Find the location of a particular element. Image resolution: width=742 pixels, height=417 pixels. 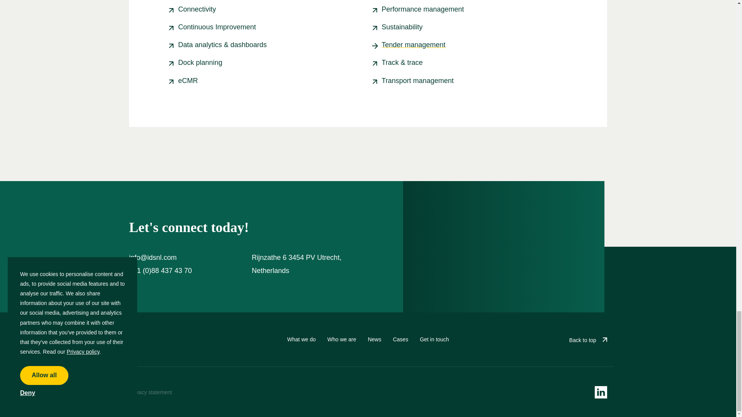

News is located at coordinates (374, 339).